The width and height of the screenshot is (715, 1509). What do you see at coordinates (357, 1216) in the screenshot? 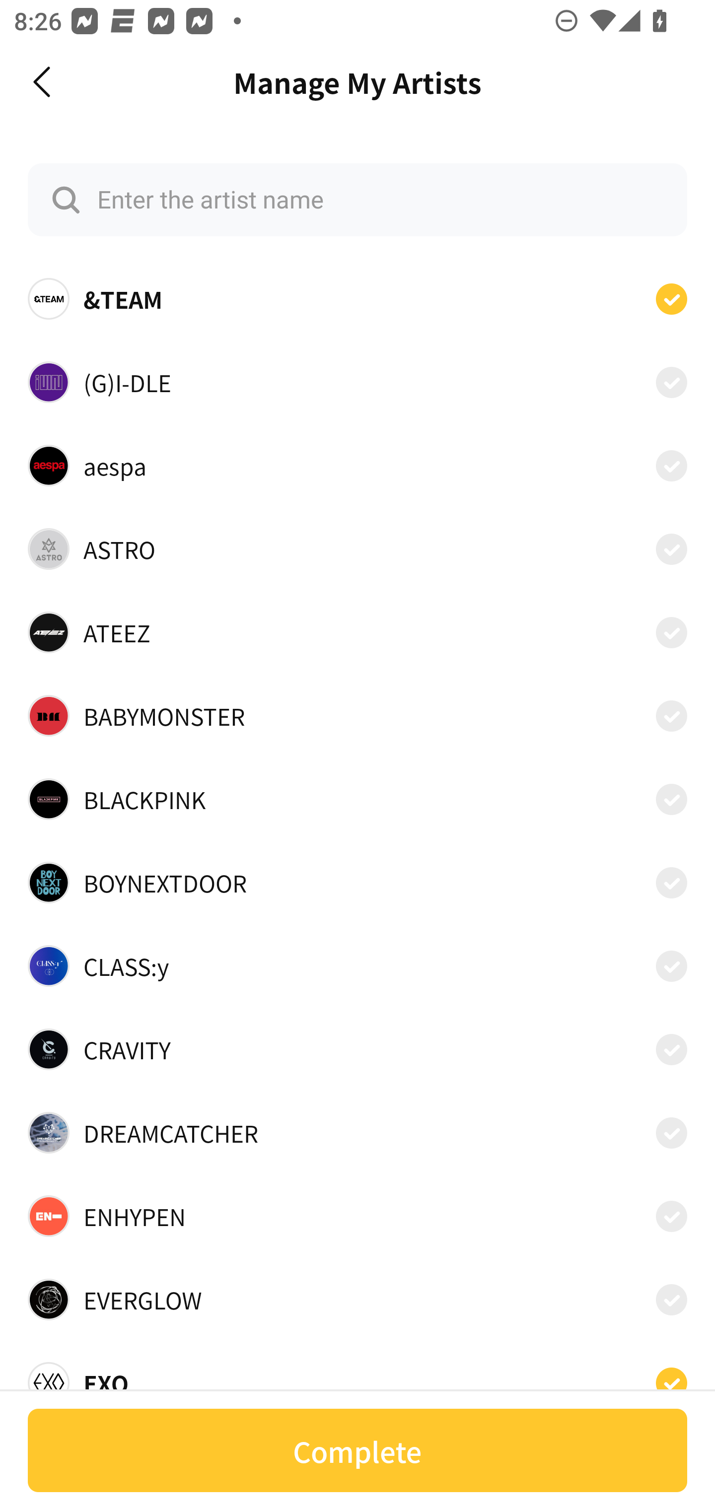
I see `ENHYPEN` at bounding box center [357, 1216].